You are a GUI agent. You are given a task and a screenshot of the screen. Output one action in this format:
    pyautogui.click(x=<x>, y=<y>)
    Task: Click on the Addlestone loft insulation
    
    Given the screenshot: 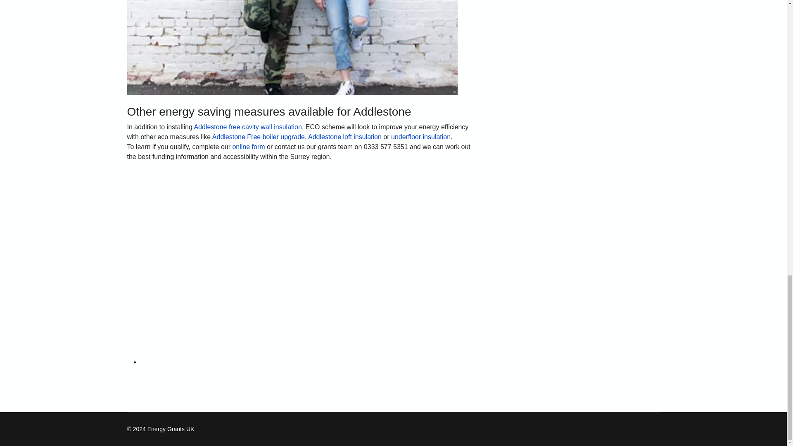 What is the action you would take?
    pyautogui.click(x=344, y=137)
    